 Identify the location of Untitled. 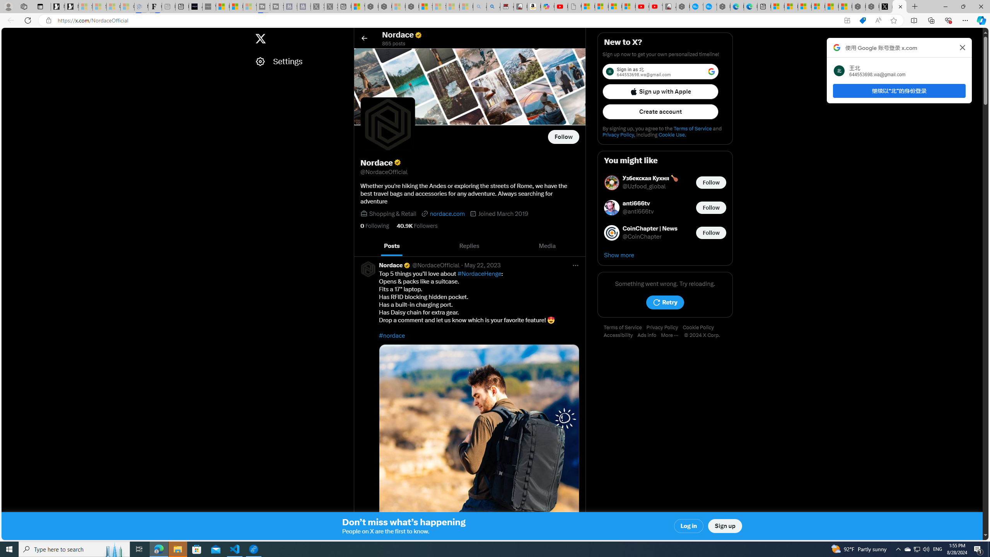
(575, 7).